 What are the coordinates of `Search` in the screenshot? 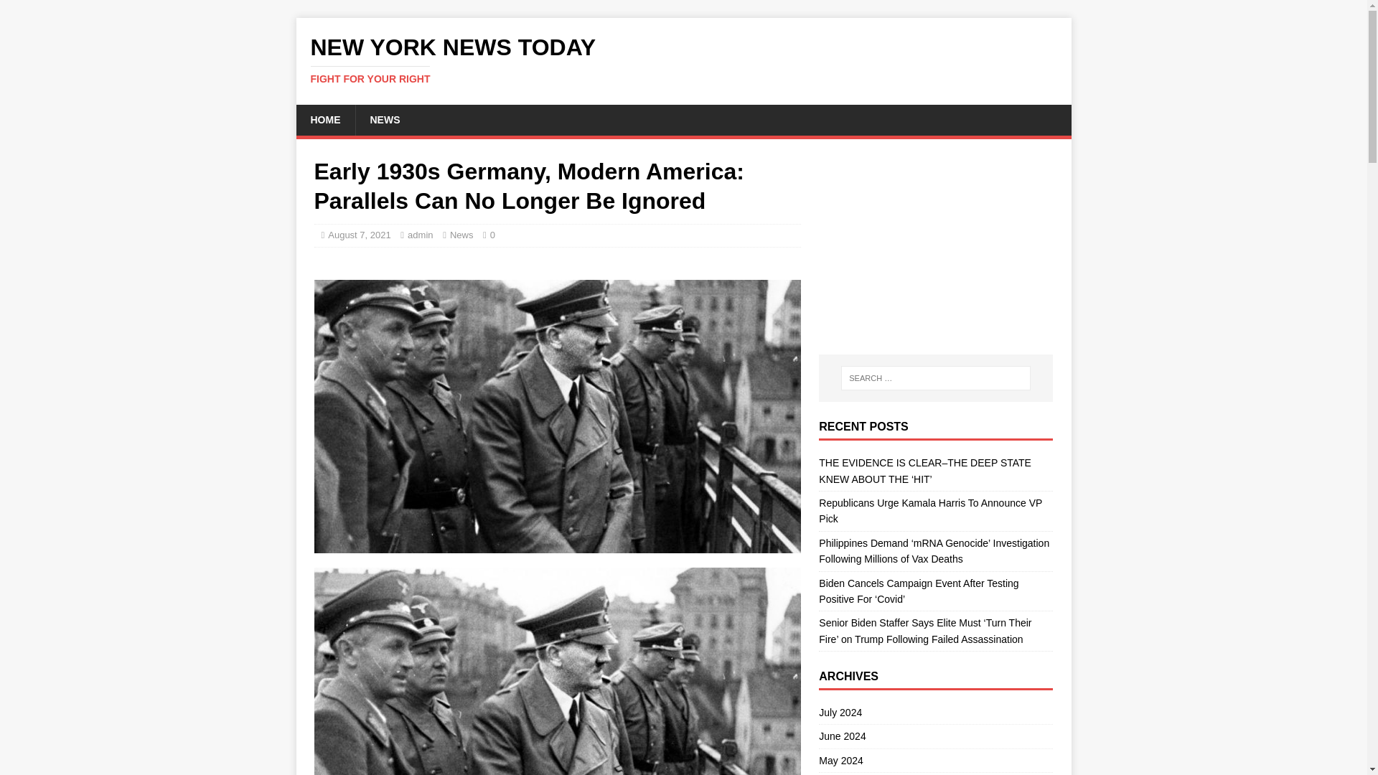 It's located at (53, 11).